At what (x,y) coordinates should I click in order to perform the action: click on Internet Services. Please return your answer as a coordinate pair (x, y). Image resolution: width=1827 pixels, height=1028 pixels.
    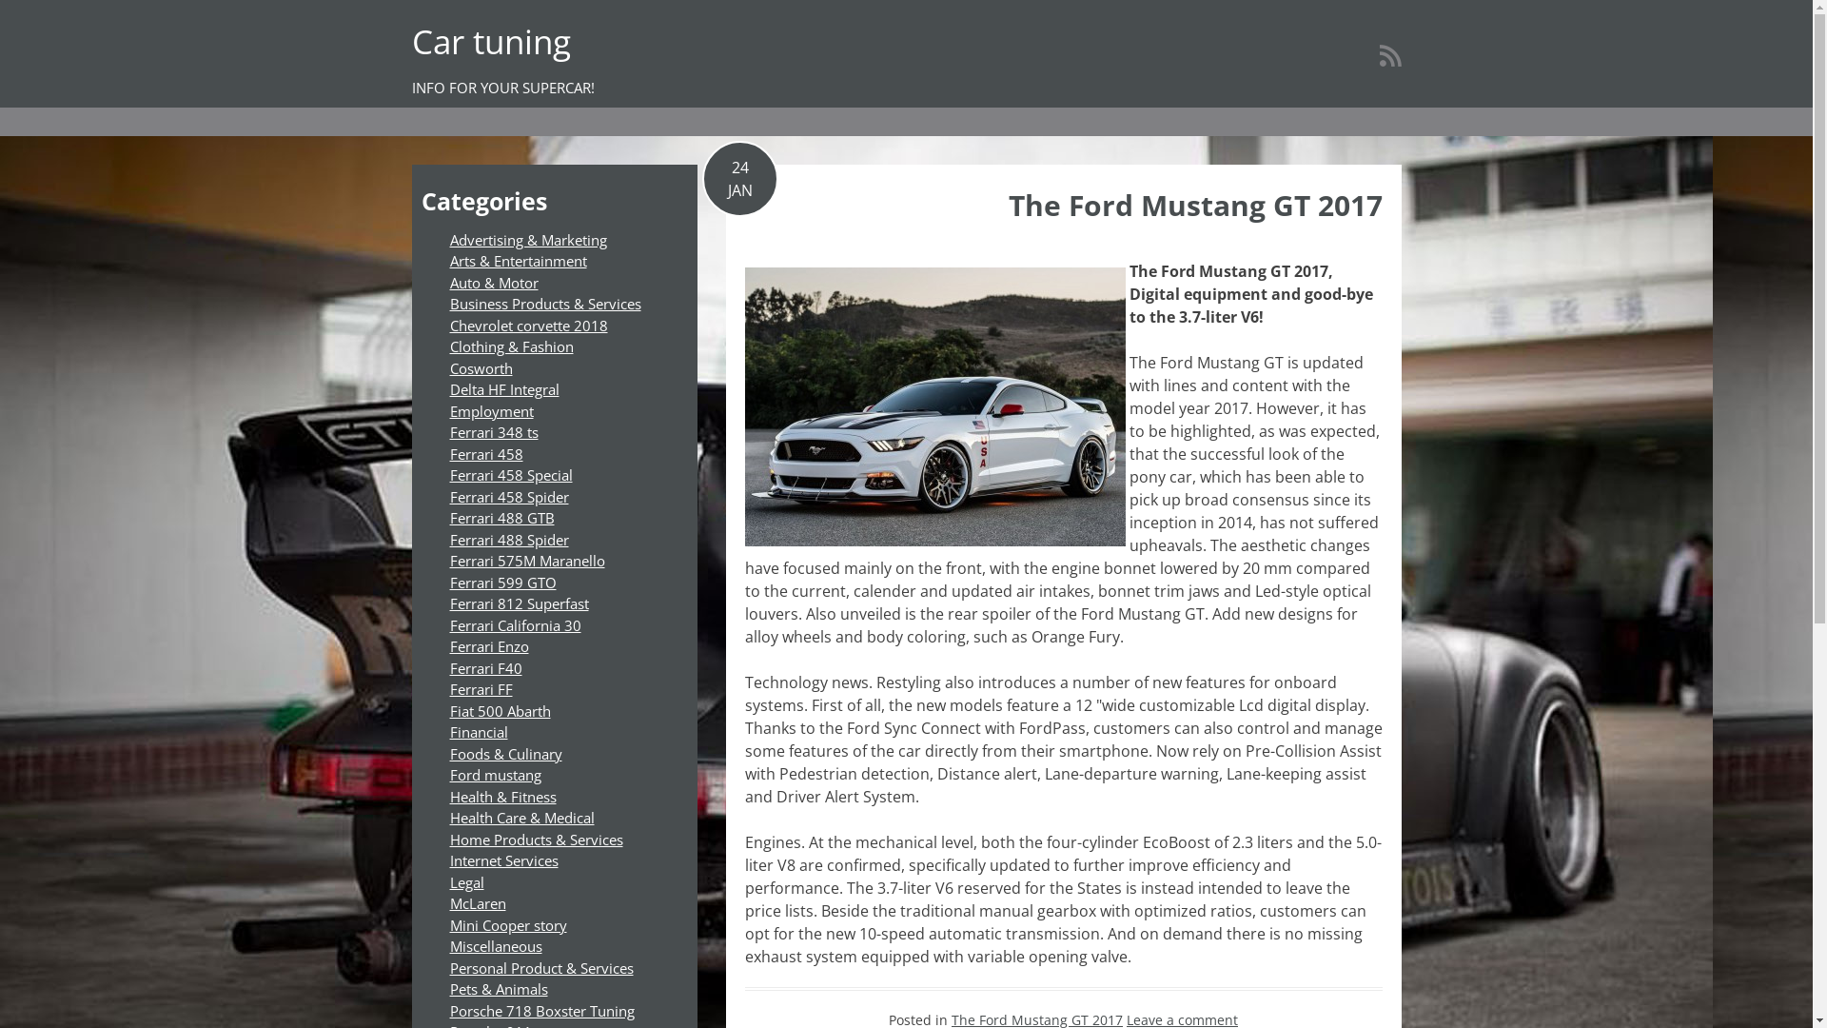
    Looking at the image, I should click on (503, 860).